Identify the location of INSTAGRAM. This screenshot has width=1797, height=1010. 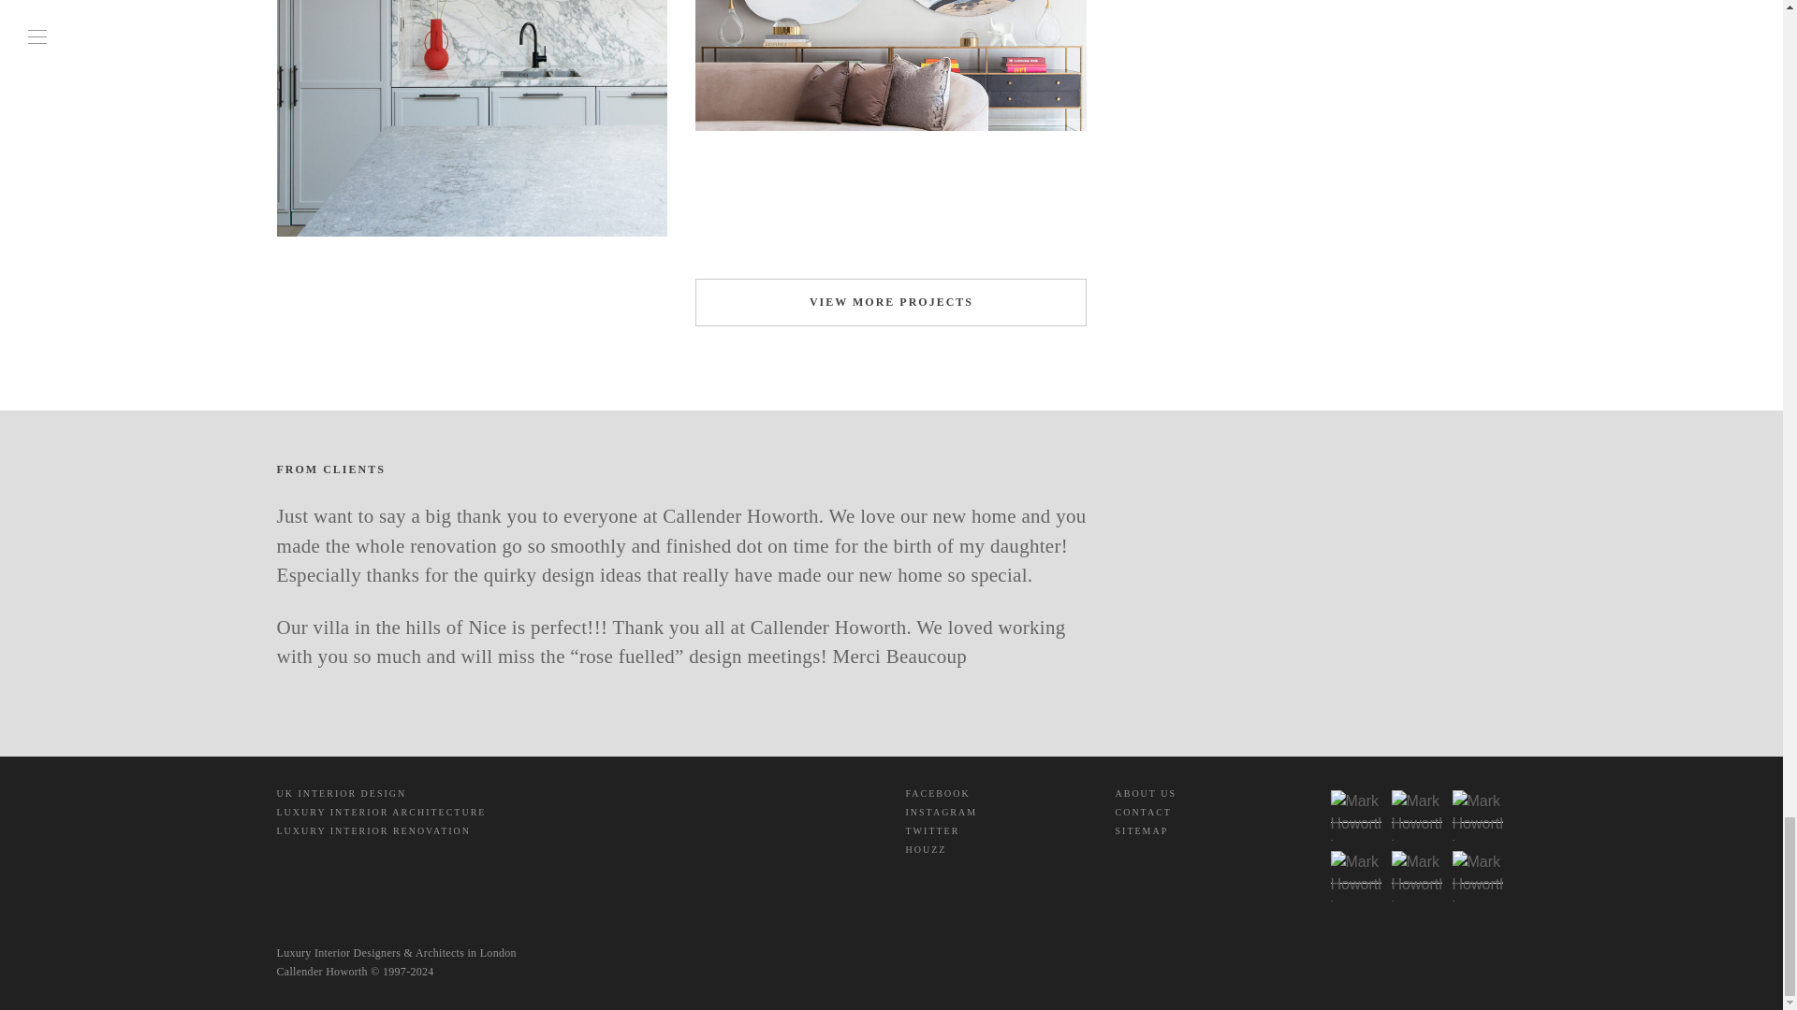
(942, 812).